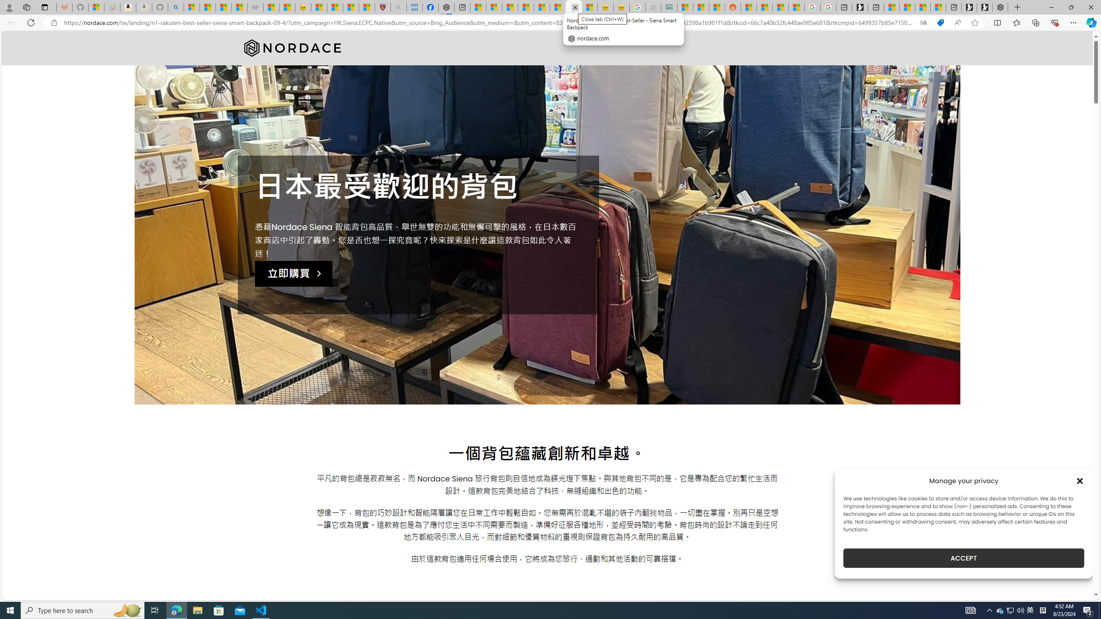 The image size is (1101, 619). Describe the element at coordinates (319, 7) in the screenshot. I see `Recipes - MSN` at that location.